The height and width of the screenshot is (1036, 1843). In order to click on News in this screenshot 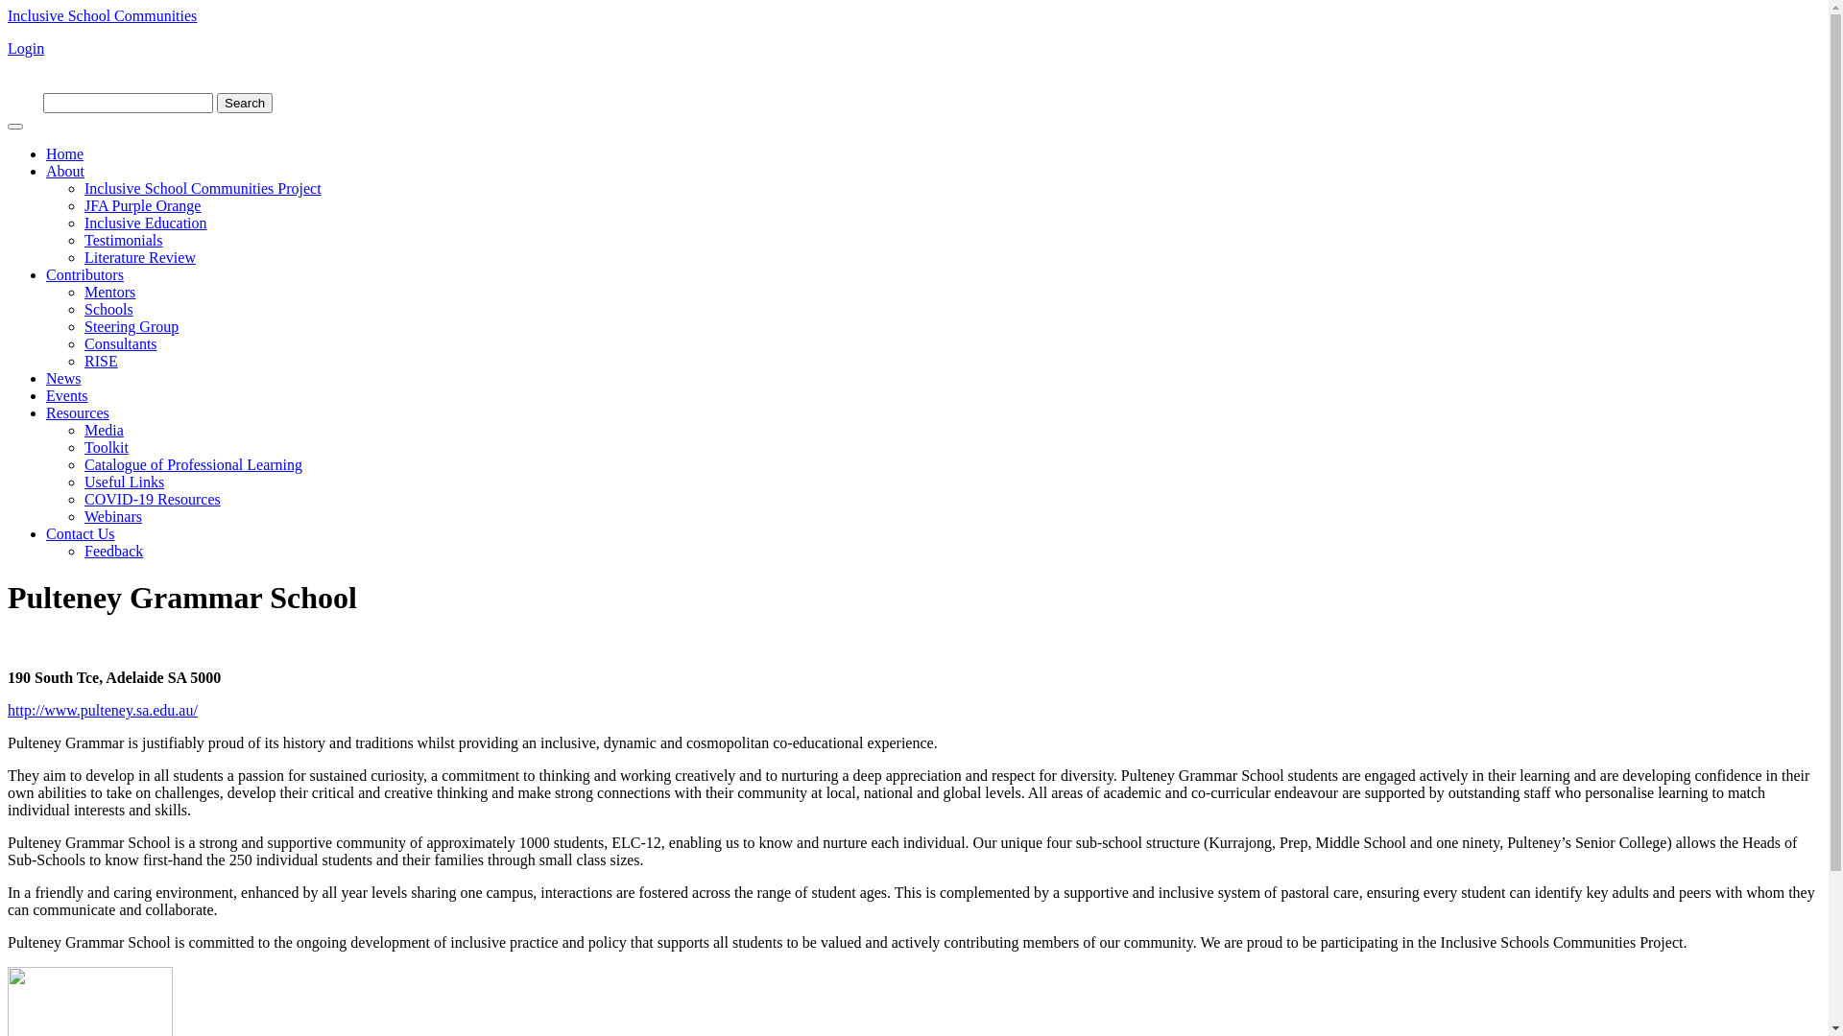, I will do `click(63, 378)`.